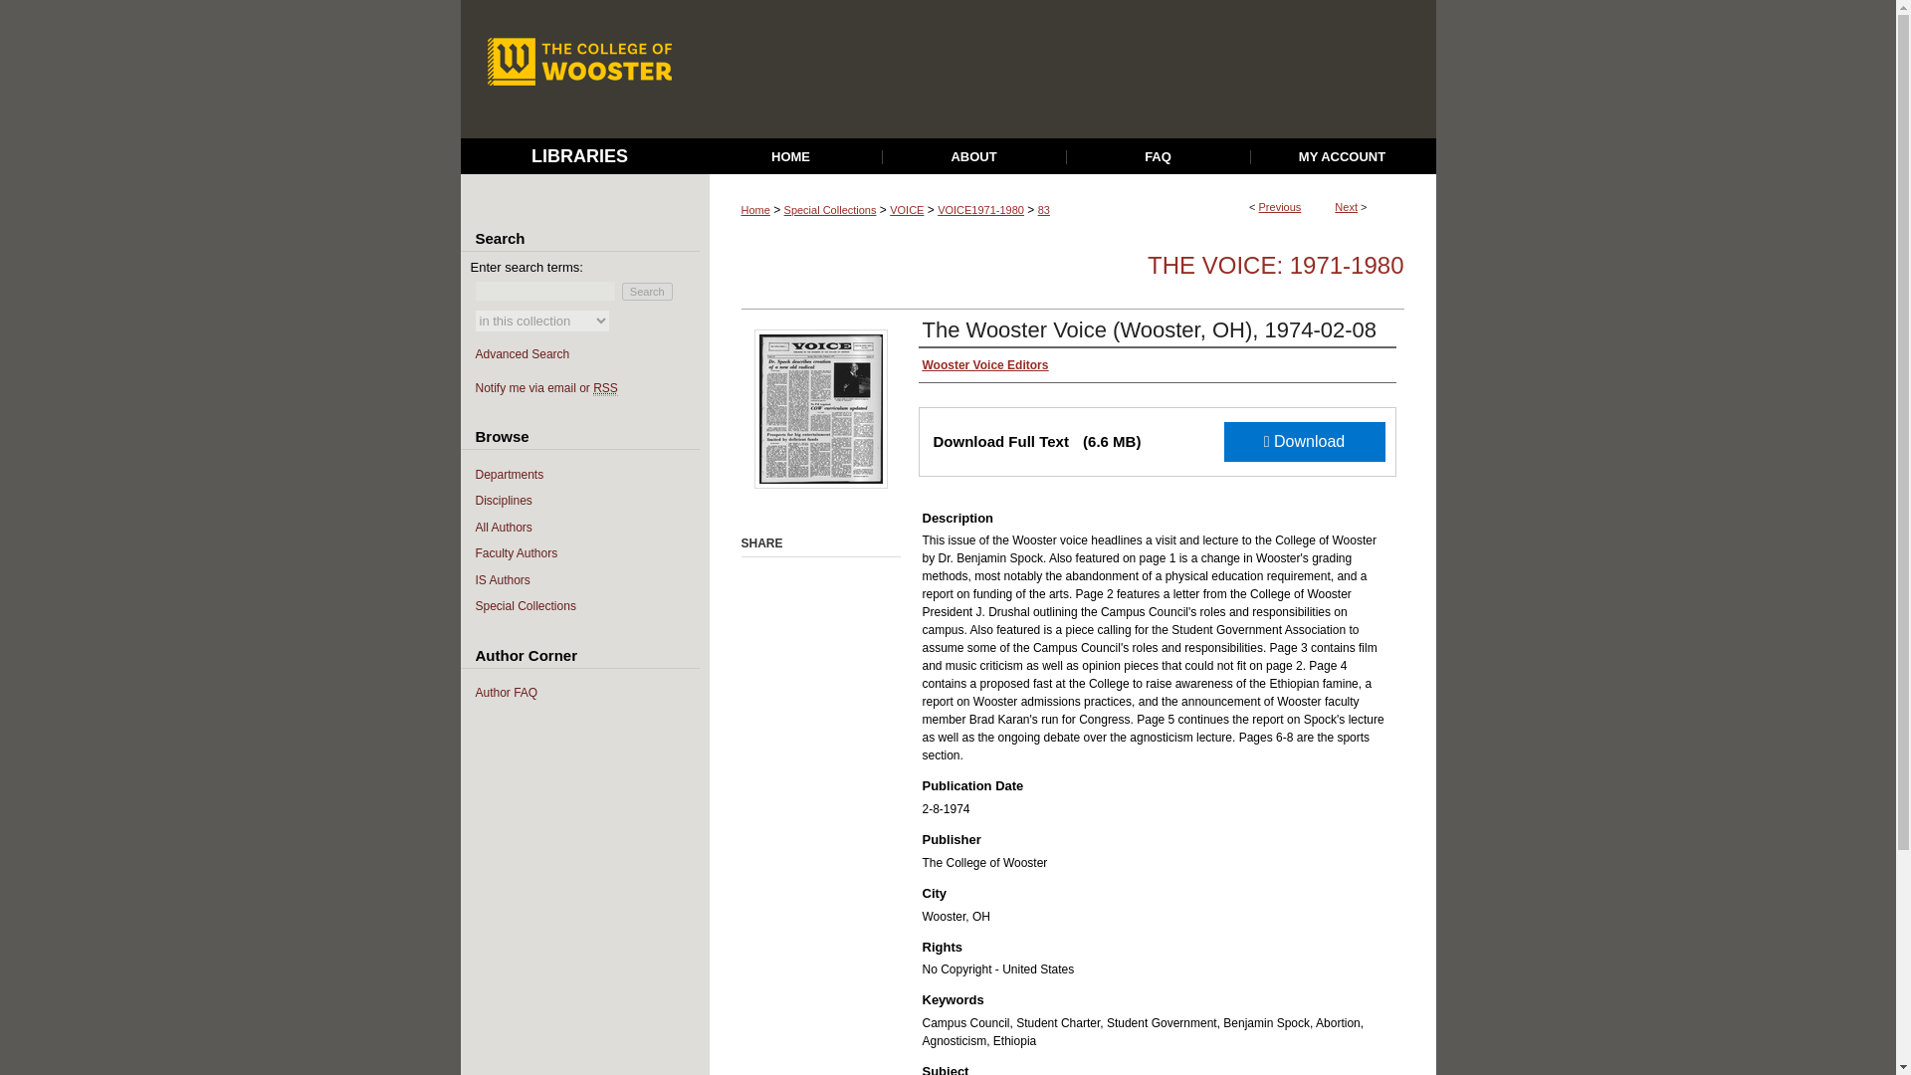 This screenshot has height=1075, width=1911. I want to click on Open Works, so click(1067, 70).